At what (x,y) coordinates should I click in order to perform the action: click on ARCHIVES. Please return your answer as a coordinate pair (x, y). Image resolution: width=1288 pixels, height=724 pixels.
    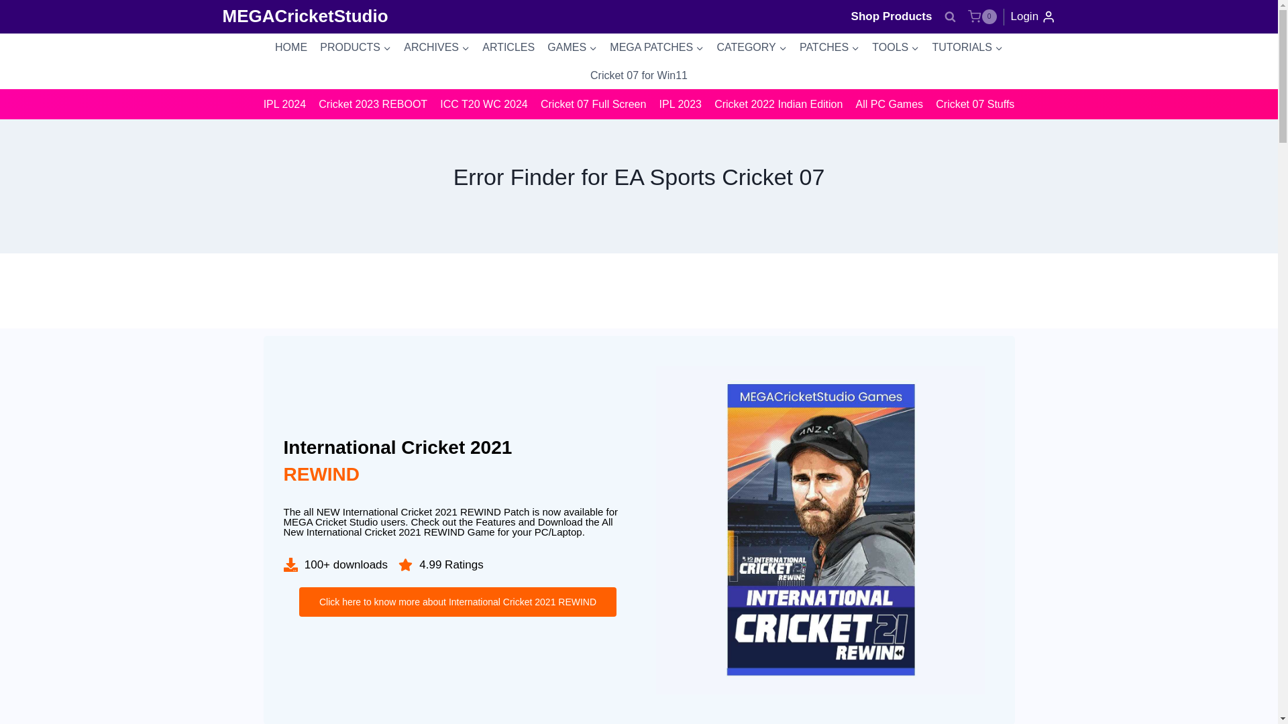
    Looking at the image, I should click on (437, 47).